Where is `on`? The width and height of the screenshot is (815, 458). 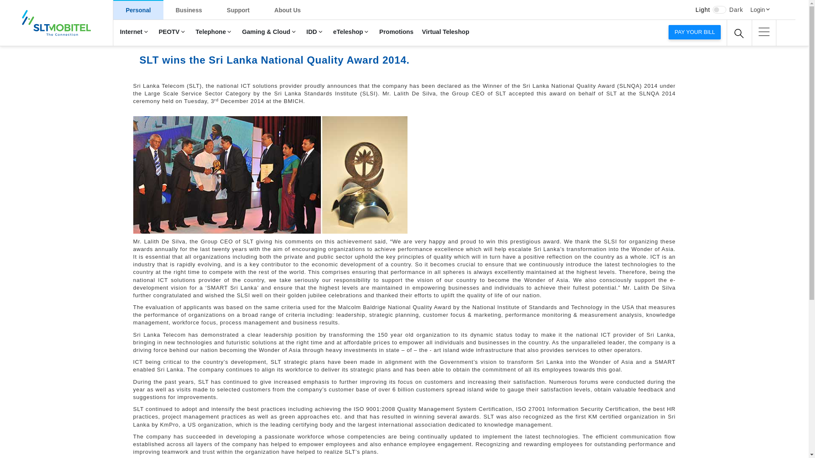 on is located at coordinates (719, 10).